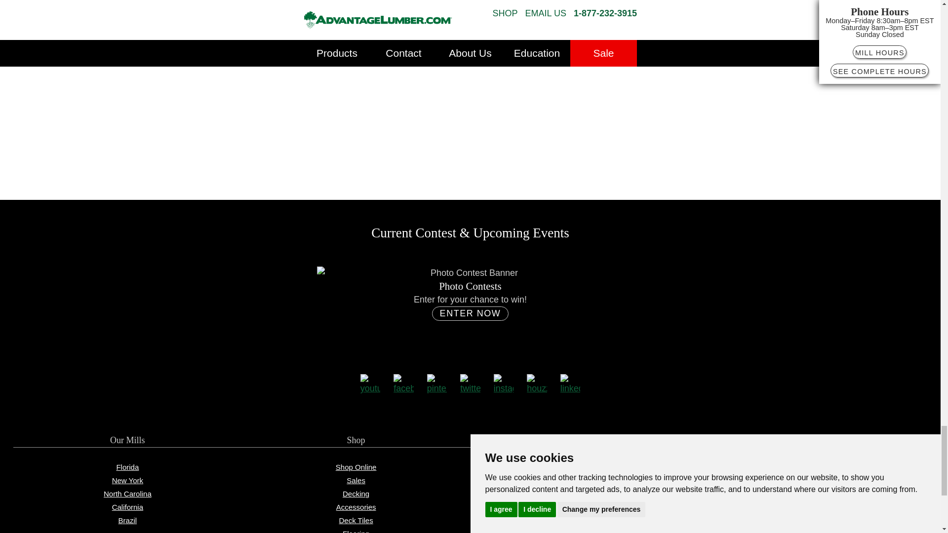 The width and height of the screenshot is (948, 533). I want to click on Link with Us on LinkedIn, so click(570, 384).